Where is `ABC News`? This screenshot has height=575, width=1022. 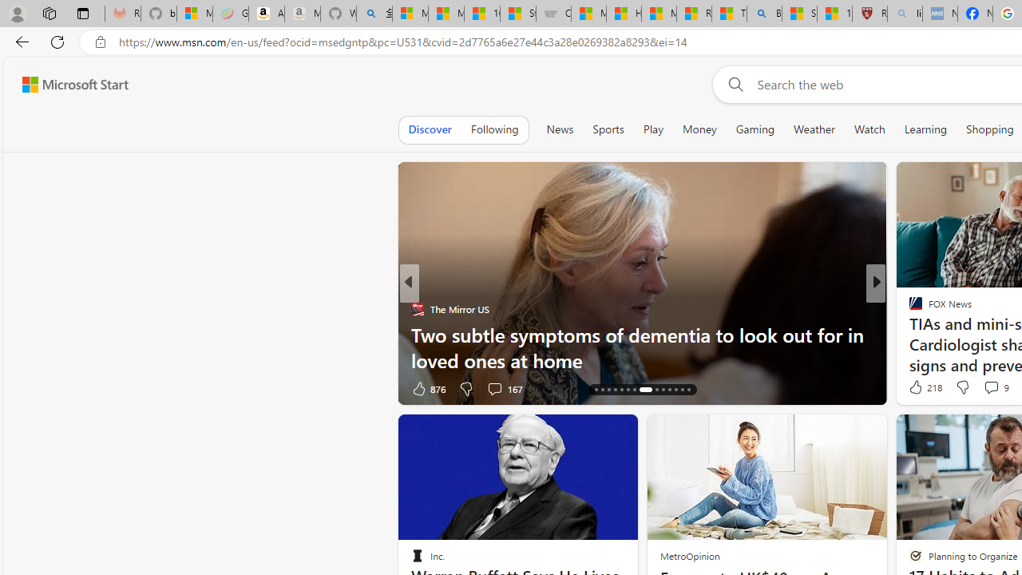
ABC News is located at coordinates (909, 308).